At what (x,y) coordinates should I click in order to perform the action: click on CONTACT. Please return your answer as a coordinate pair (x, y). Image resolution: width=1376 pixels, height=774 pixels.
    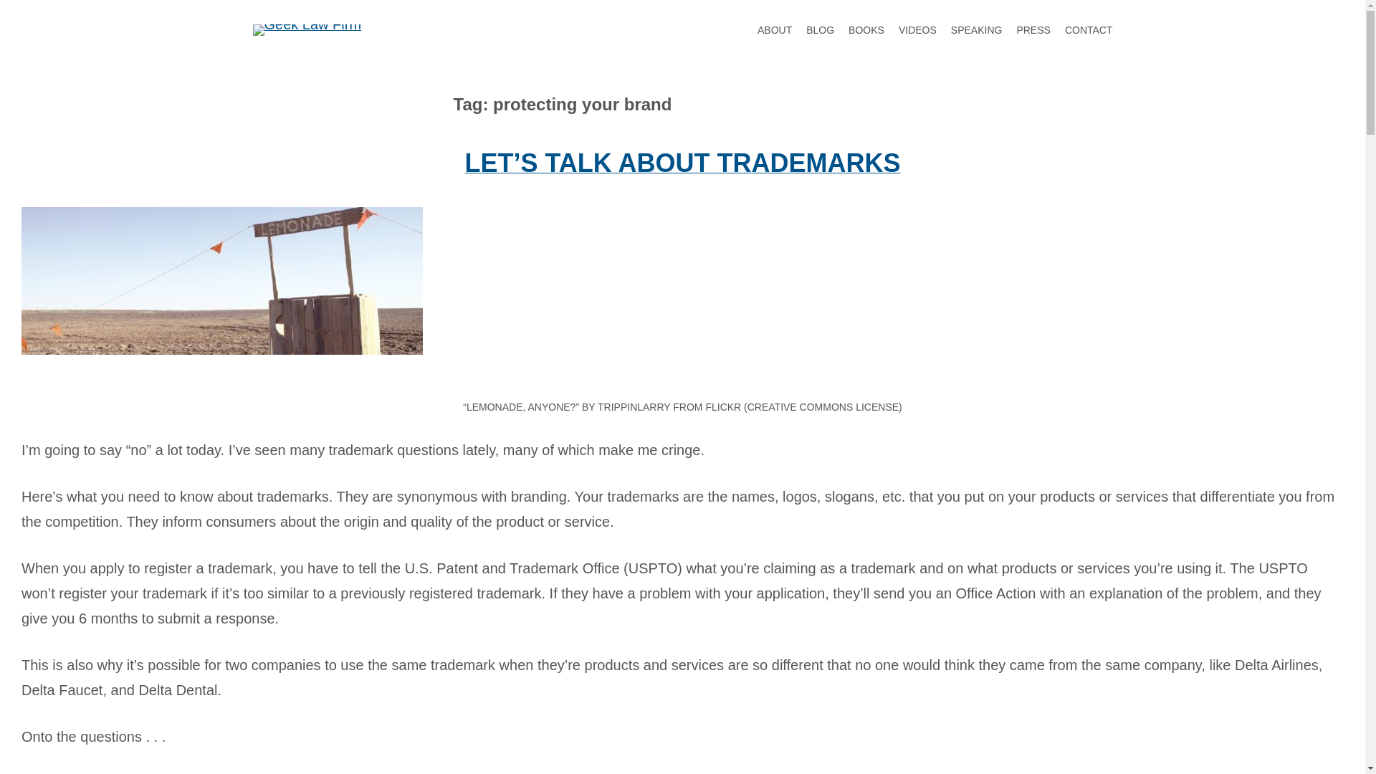
    Looking at the image, I should click on (1089, 30).